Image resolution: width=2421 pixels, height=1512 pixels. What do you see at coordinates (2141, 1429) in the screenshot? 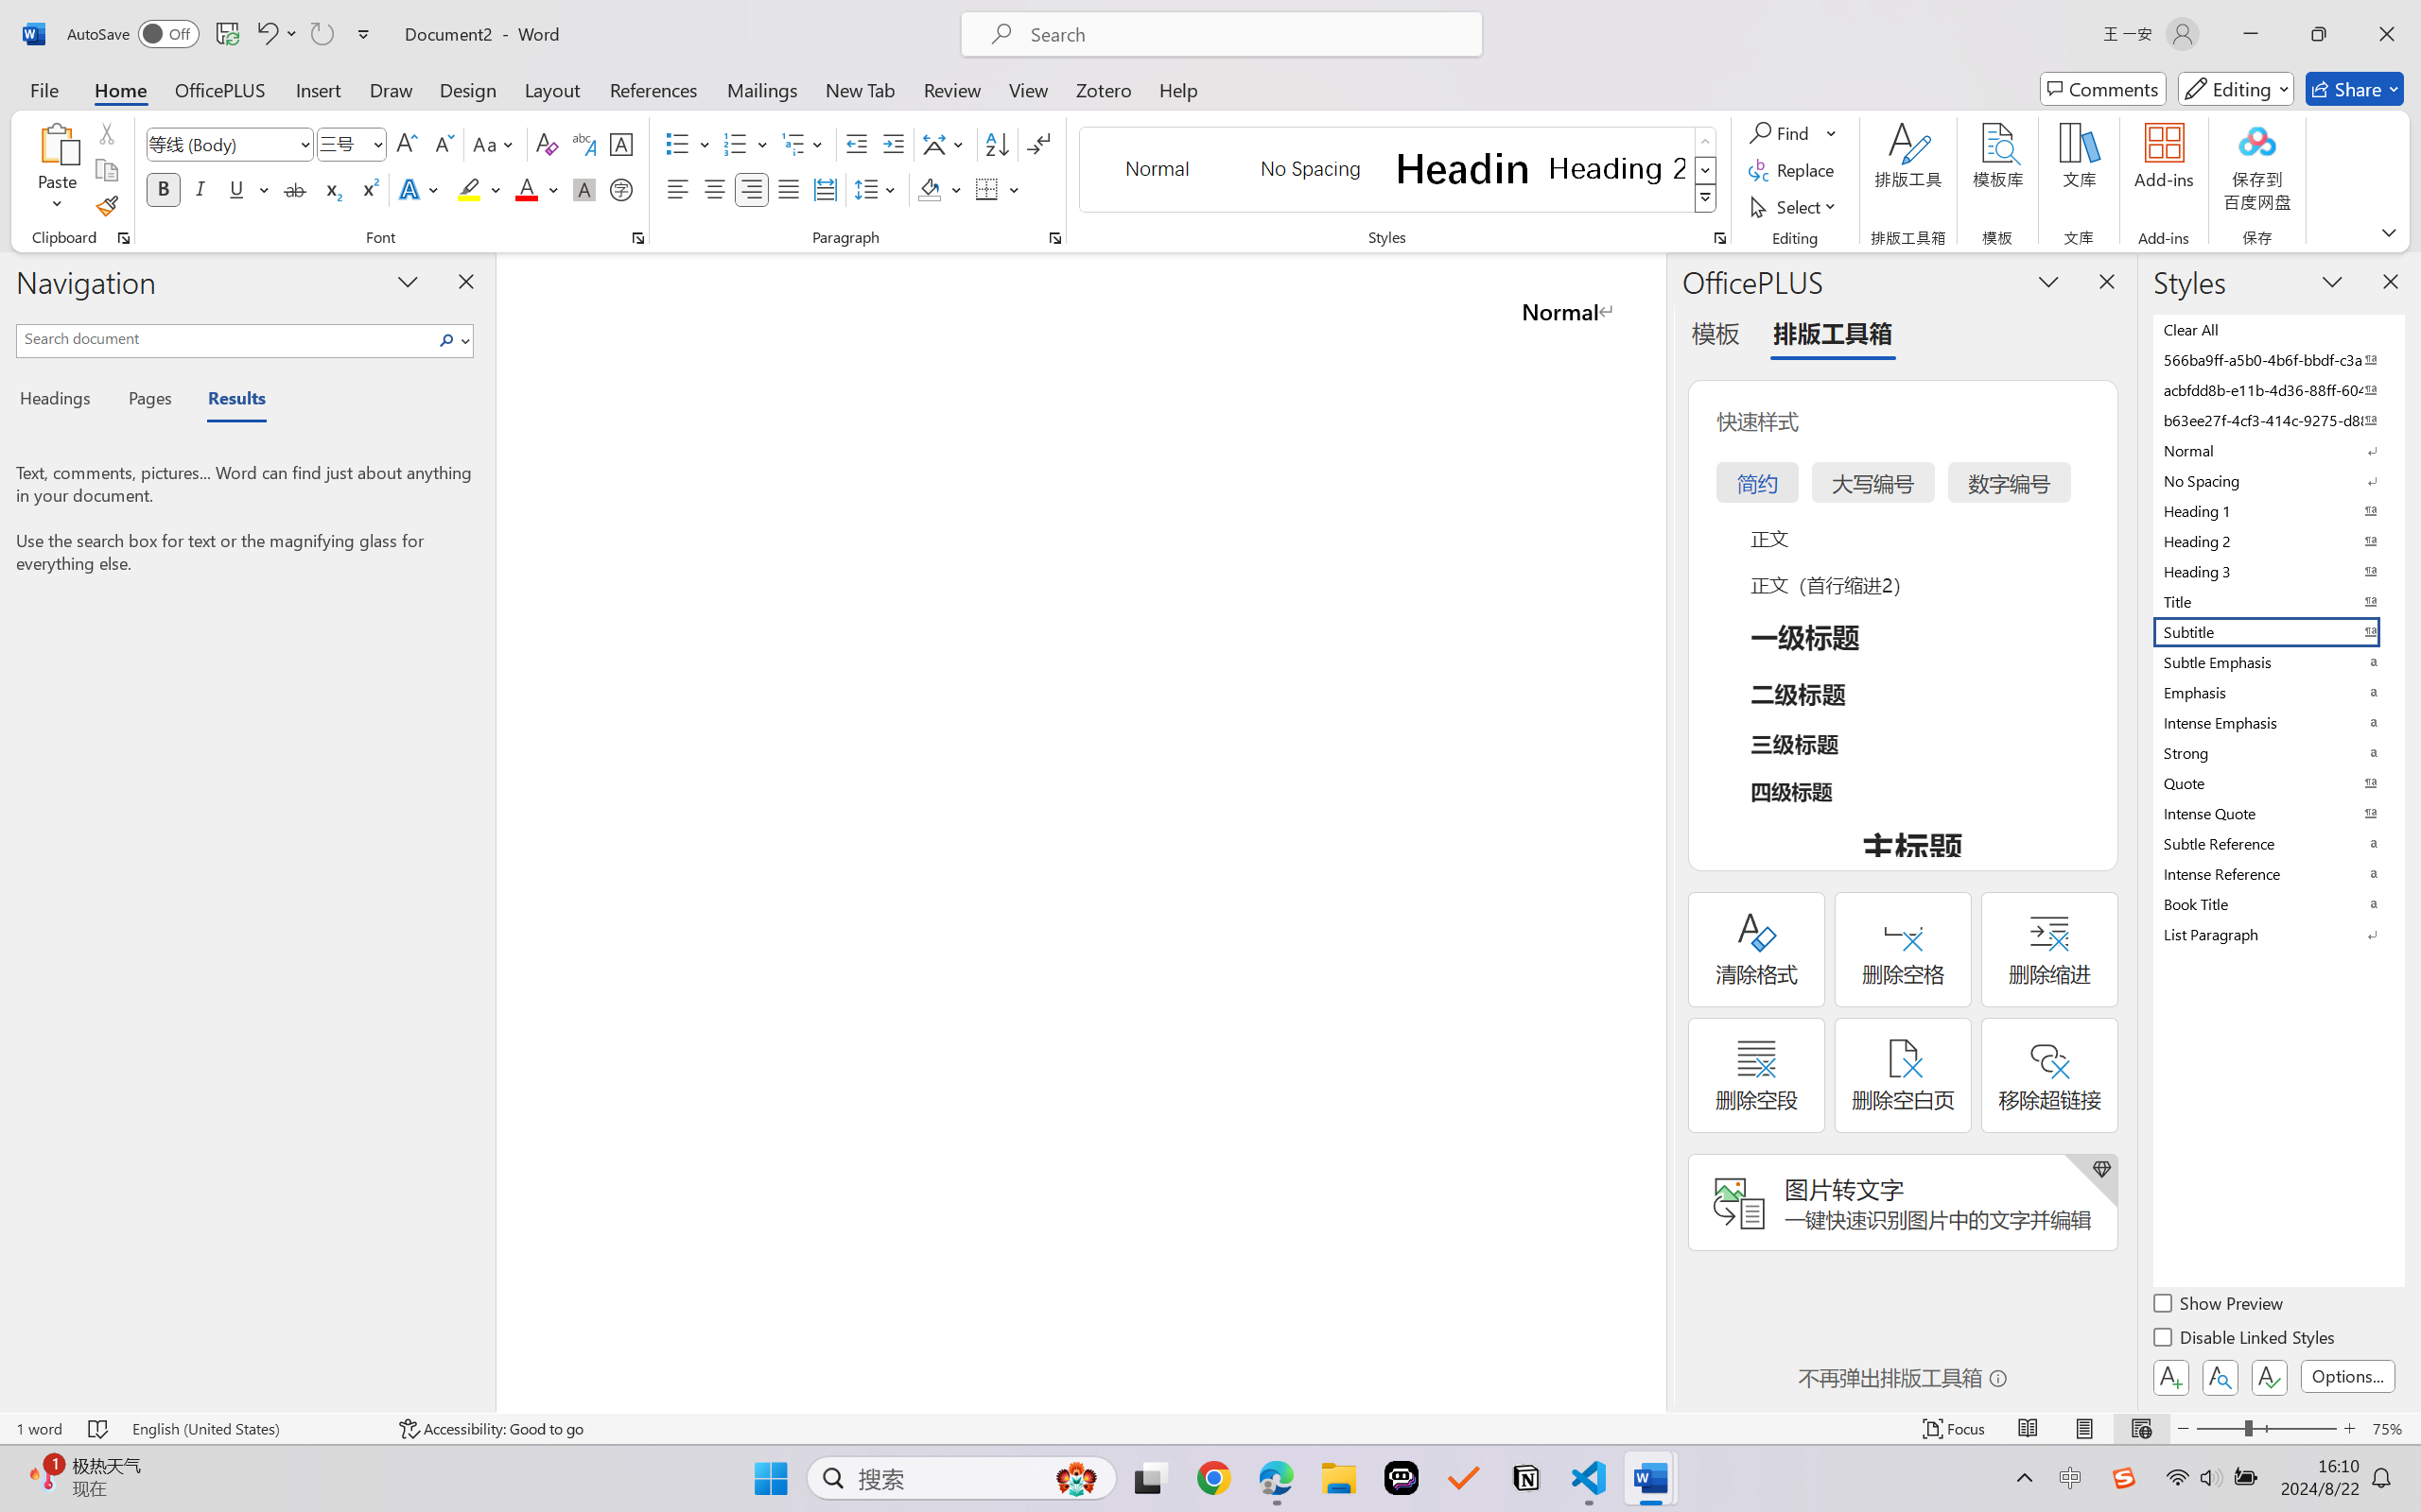
I see `Web Layout` at bounding box center [2141, 1429].